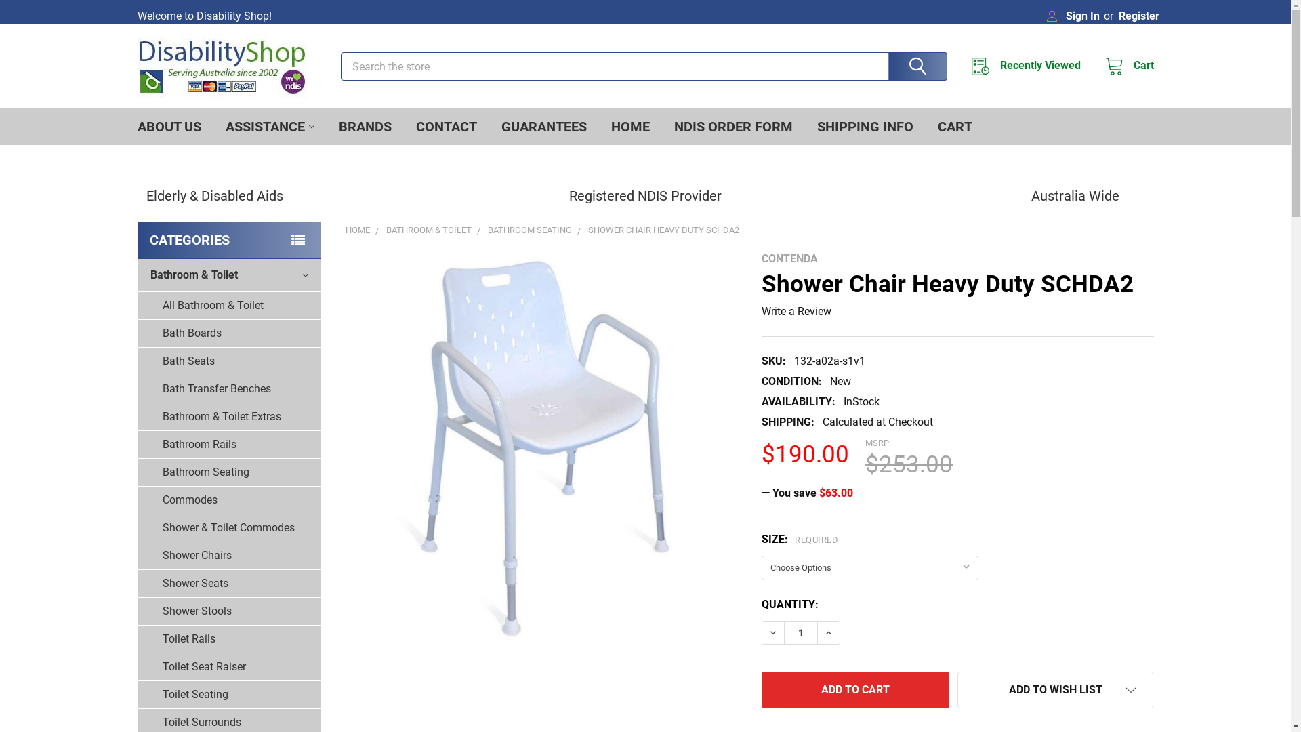 This screenshot has height=732, width=1301. What do you see at coordinates (1056, 690) in the screenshot?
I see `ADD TO WISH LIST` at bounding box center [1056, 690].